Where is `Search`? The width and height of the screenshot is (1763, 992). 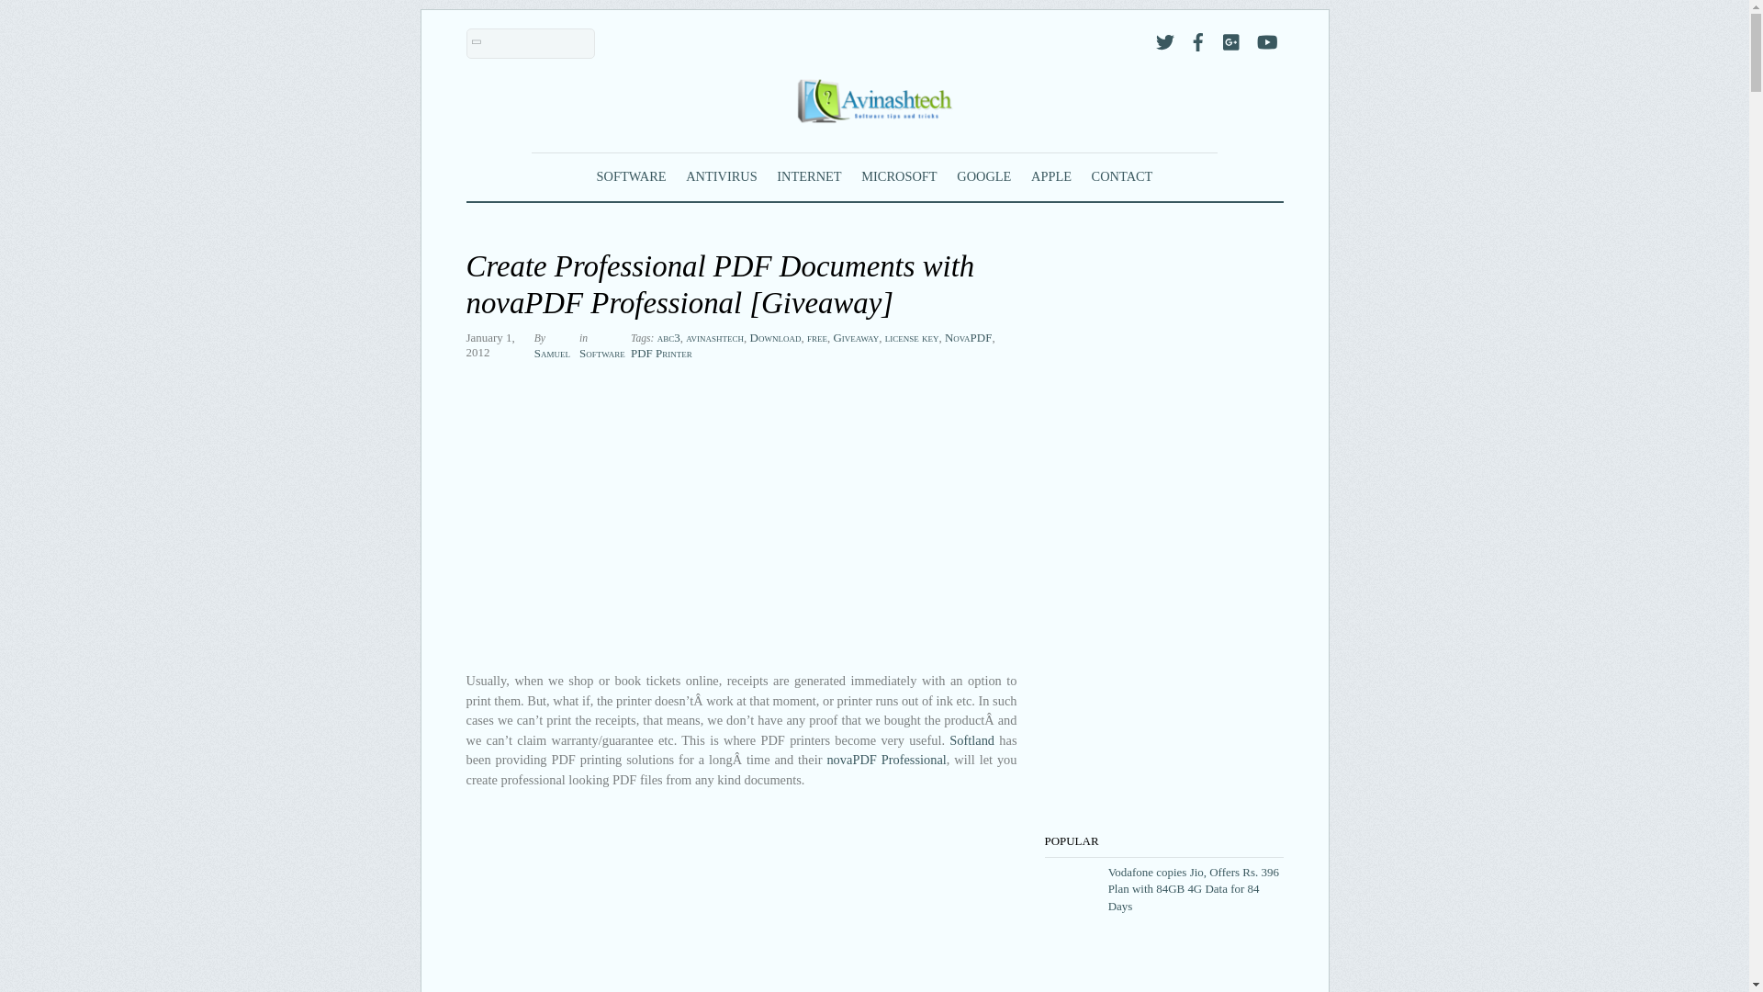
Search is located at coordinates (531, 43).